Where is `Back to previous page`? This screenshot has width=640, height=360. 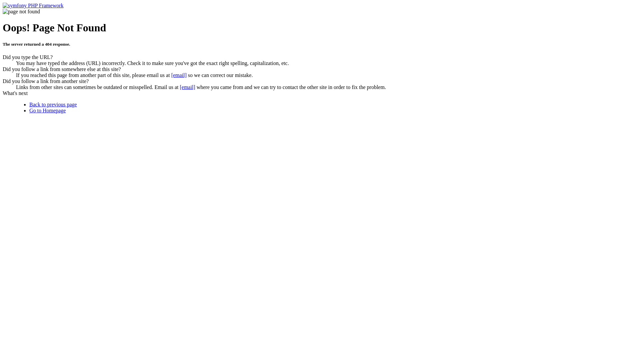
Back to previous page is located at coordinates (53, 105).